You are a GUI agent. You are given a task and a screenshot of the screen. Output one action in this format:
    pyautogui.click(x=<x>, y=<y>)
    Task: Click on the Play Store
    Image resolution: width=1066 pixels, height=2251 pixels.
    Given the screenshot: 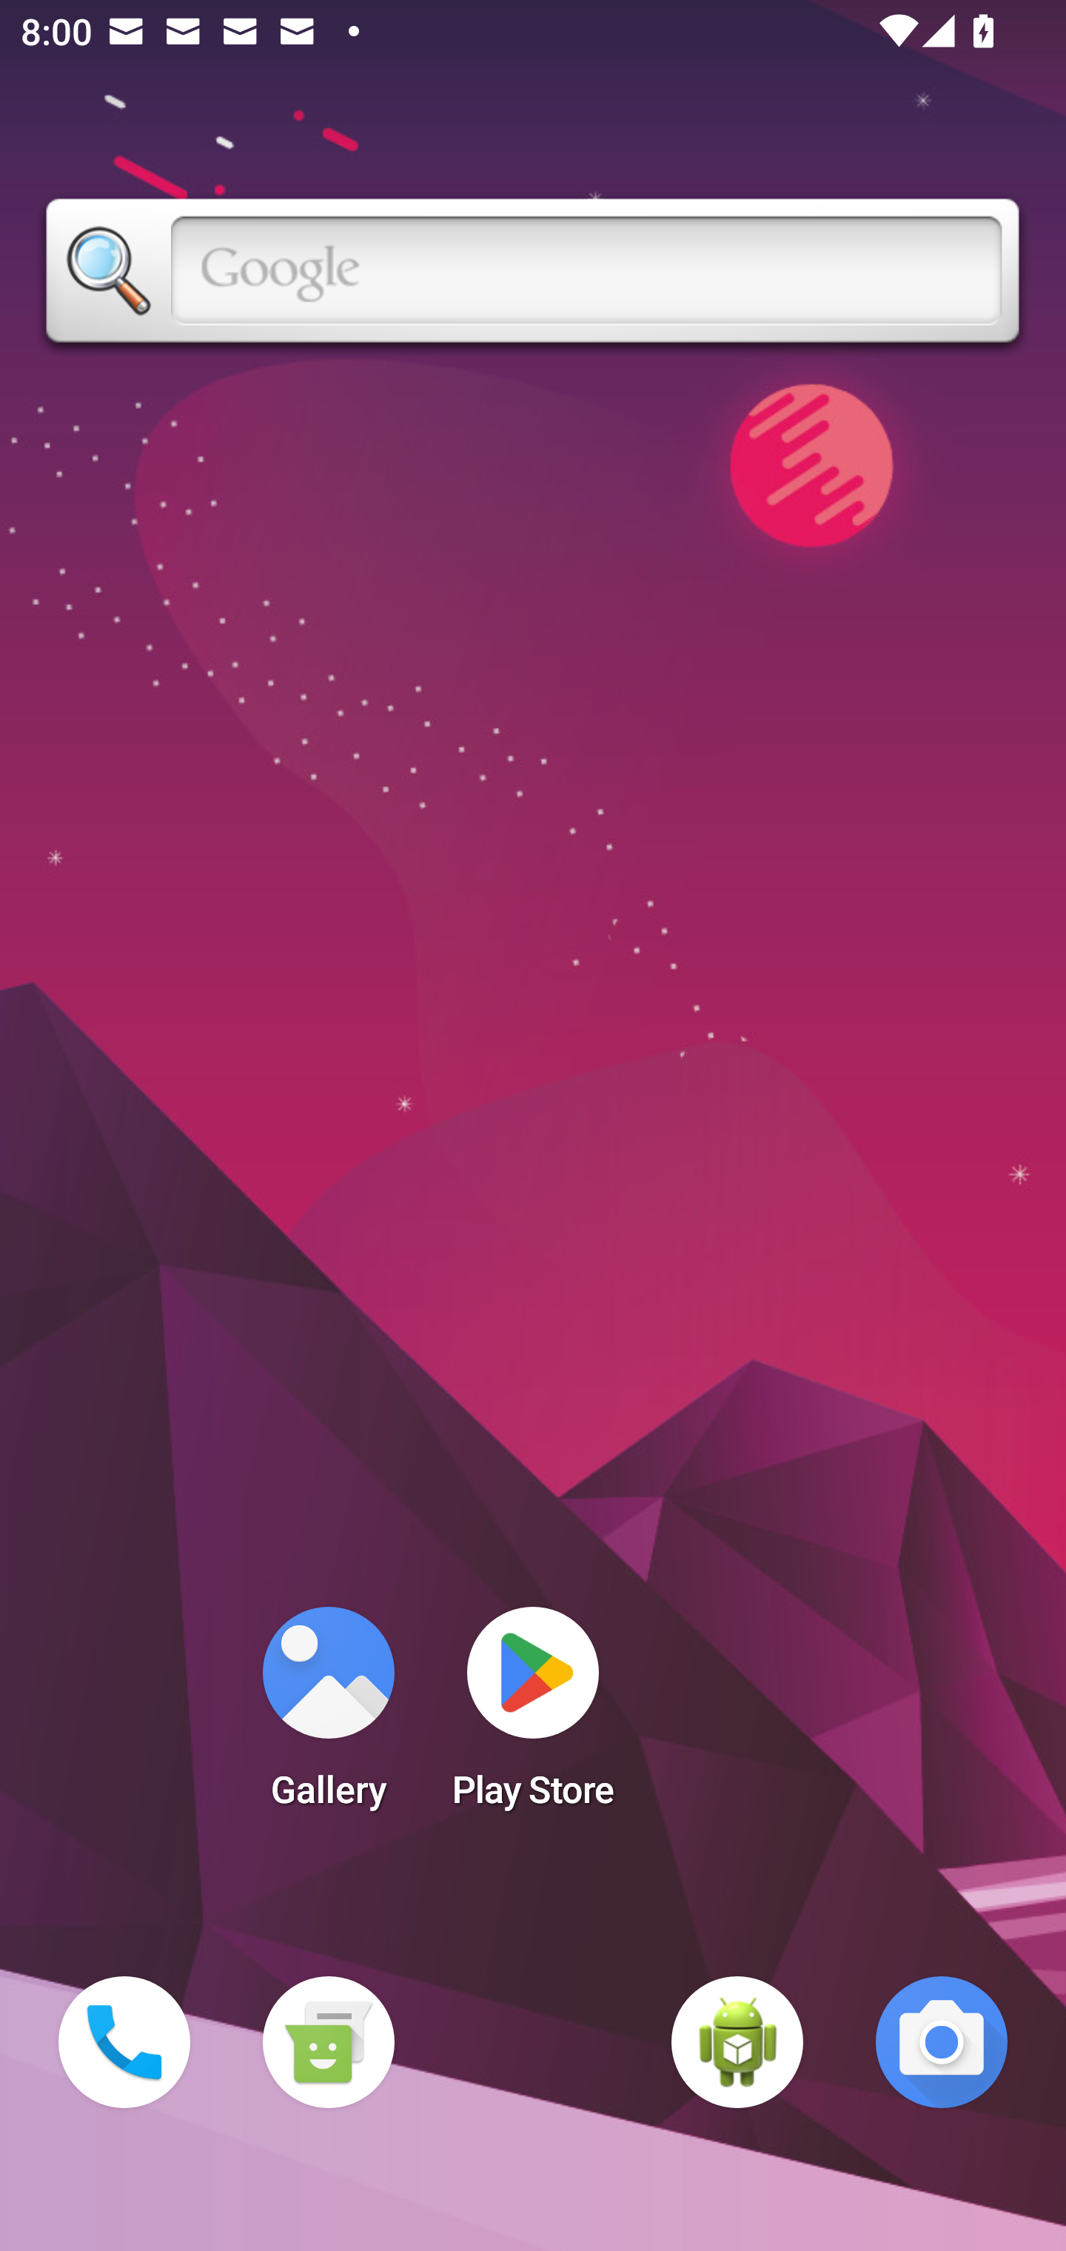 What is the action you would take?
    pyautogui.click(x=533, y=1716)
    